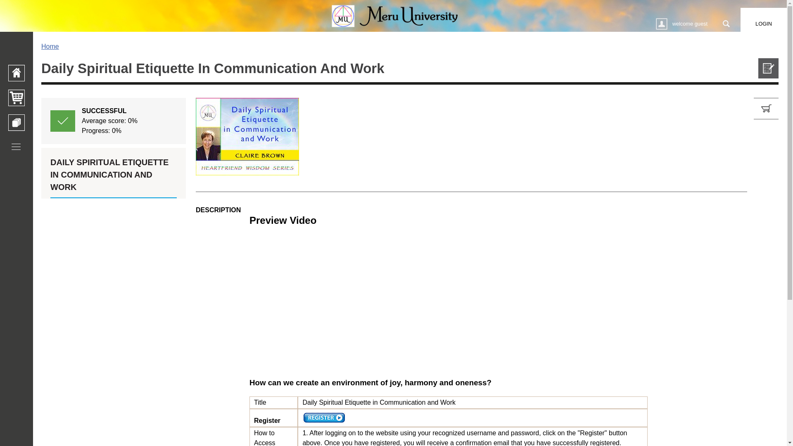  I want to click on Daily Spiritual Etiquette in Communication and Work, so click(768, 69).